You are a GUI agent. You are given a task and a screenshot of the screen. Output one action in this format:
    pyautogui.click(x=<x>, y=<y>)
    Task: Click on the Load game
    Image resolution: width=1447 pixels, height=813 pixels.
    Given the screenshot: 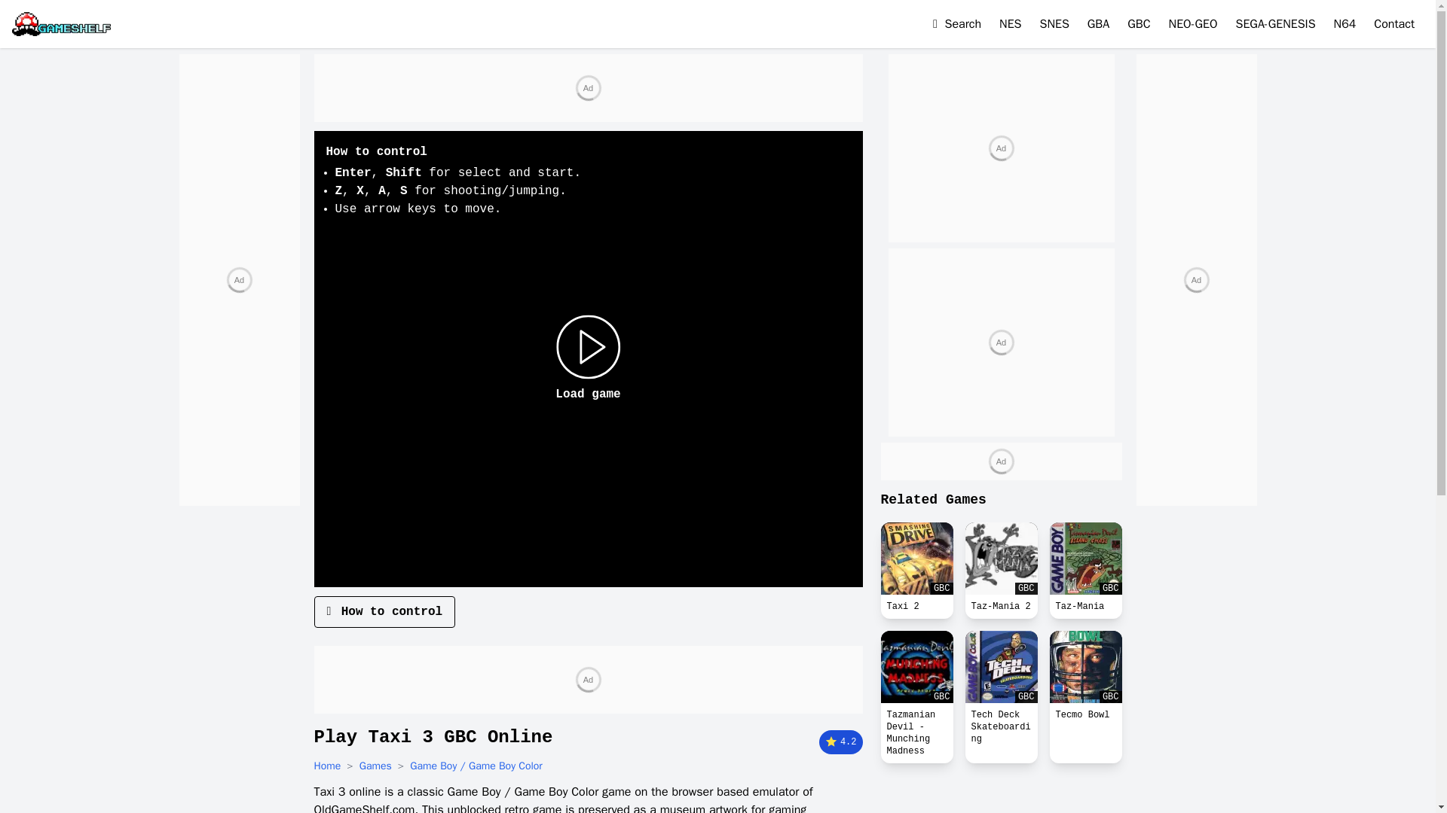 What is the action you would take?
    pyautogui.click(x=588, y=358)
    